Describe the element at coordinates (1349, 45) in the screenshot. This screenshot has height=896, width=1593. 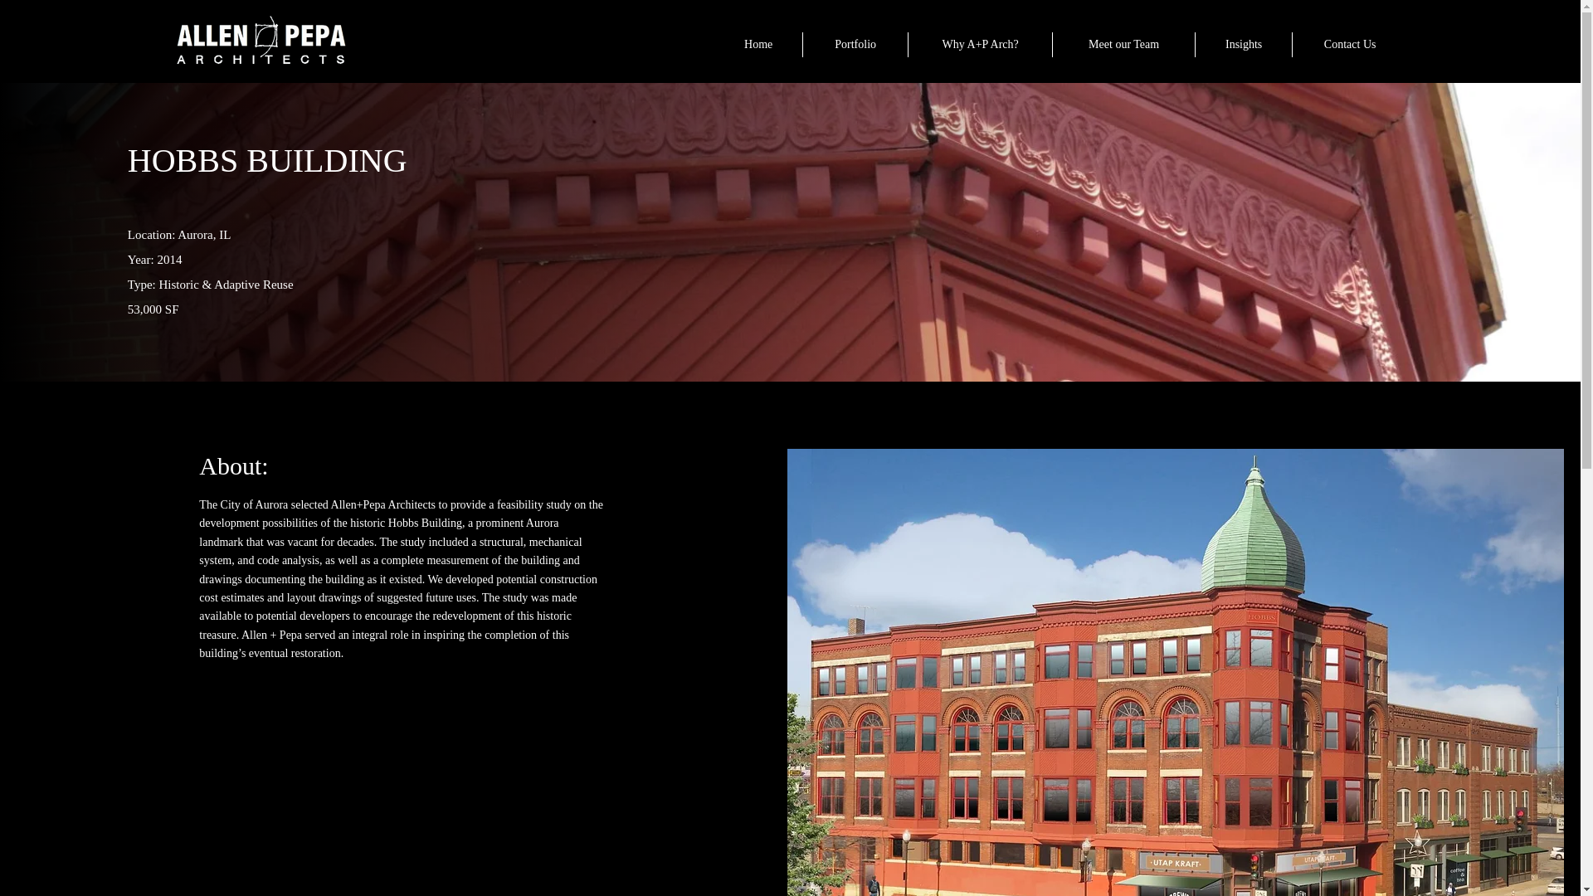
I see `Contact Us` at that location.